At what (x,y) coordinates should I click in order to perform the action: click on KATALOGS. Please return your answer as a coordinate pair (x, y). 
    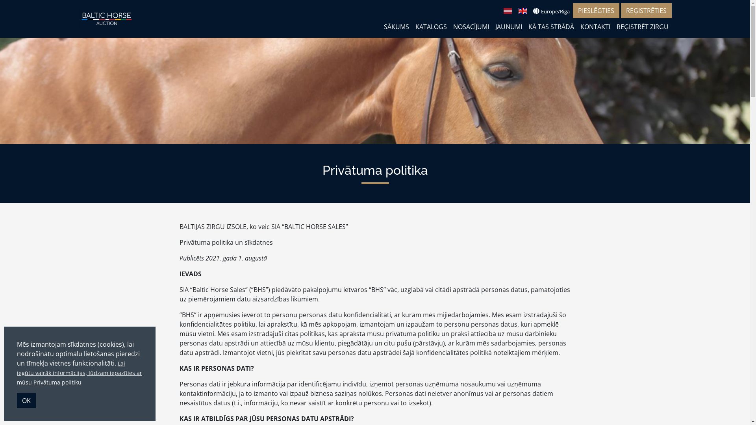
    Looking at the image, I should click on (431, 27).